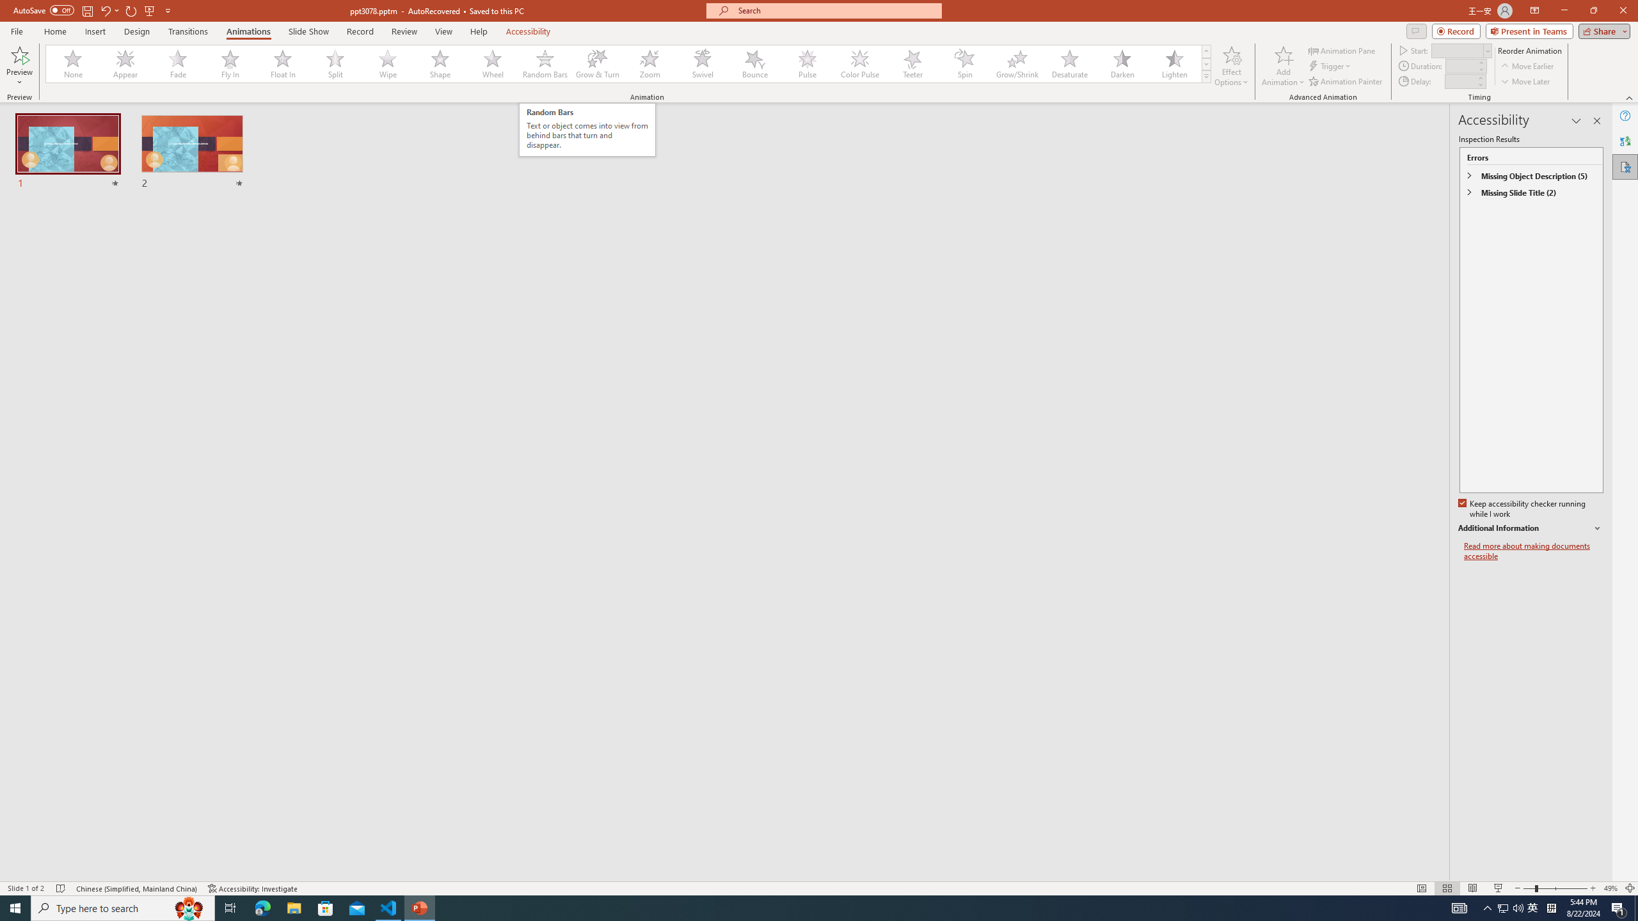 The image size is (1638, 921). Describe the element at coordinates (1206, 76) in the screenshot. I see `Animation Styles` at that location.